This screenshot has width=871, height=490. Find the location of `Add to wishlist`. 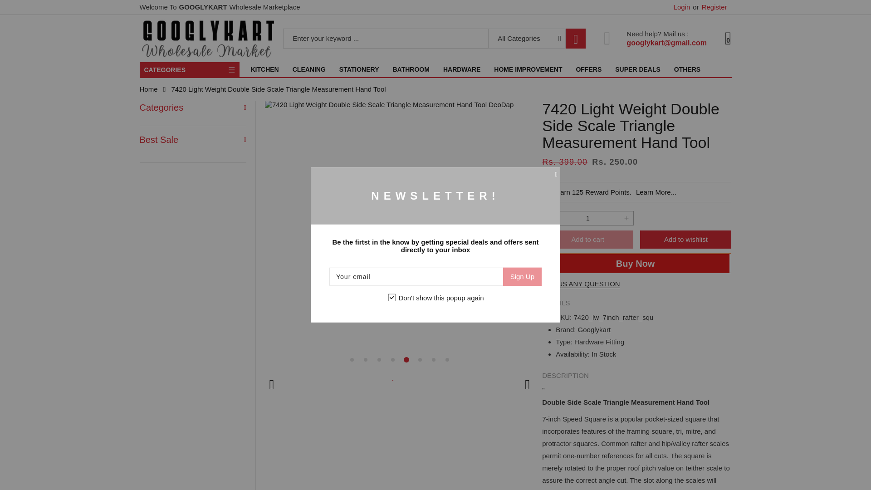

Add to wishlist is located at coordinates (686, 239).